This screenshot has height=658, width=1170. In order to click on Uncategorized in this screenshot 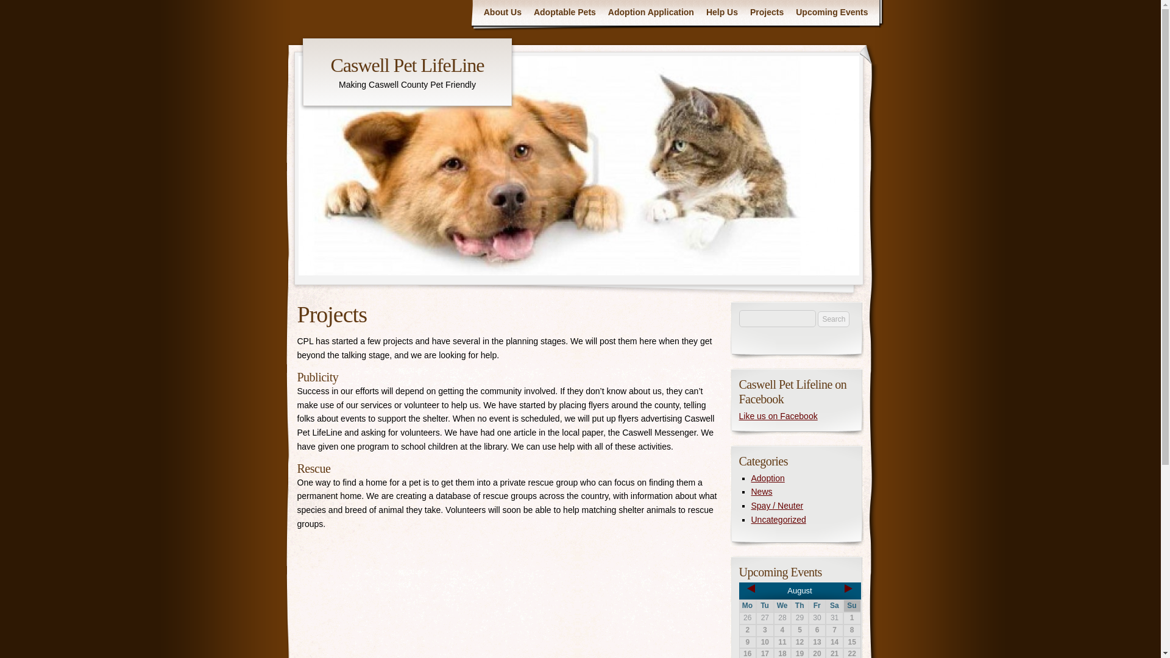, I will do `click(778, 519)`.